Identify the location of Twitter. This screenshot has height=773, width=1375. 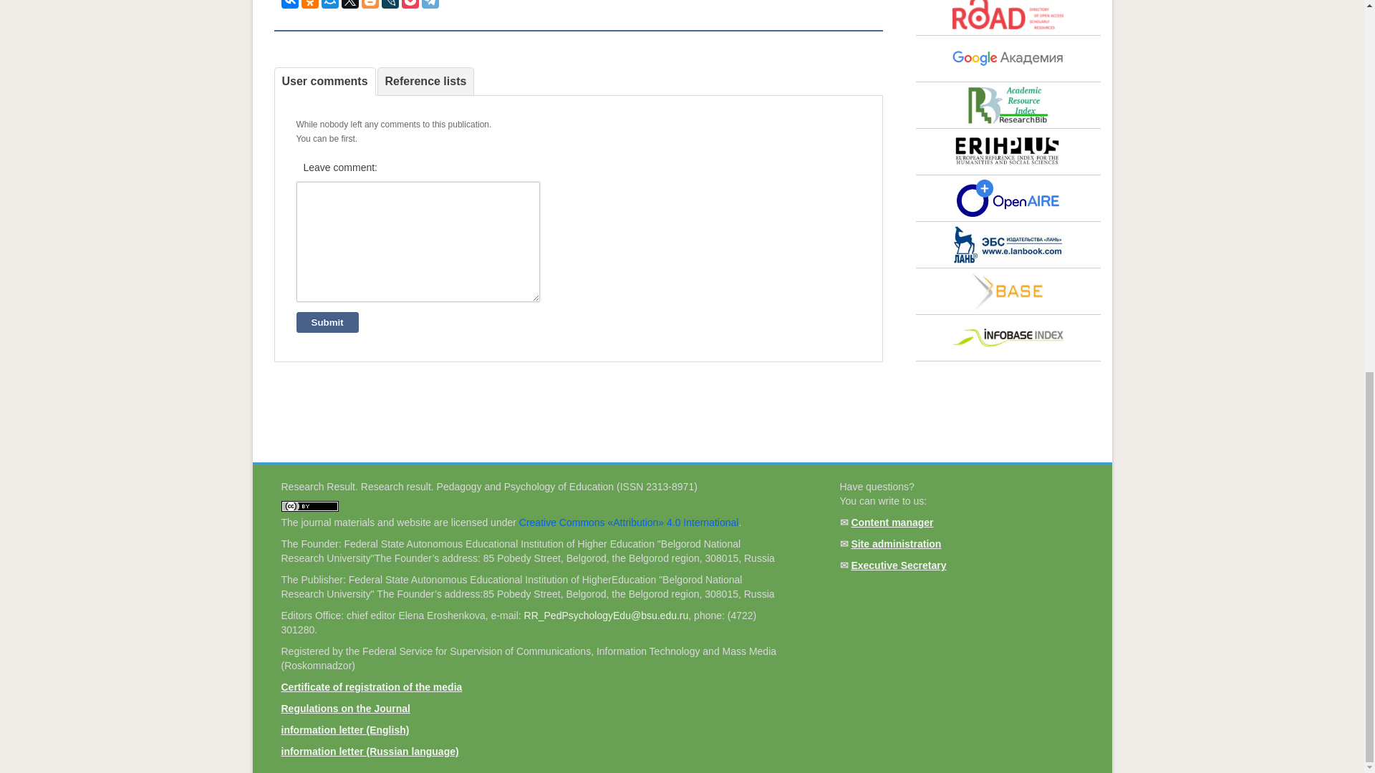
(349, 4).